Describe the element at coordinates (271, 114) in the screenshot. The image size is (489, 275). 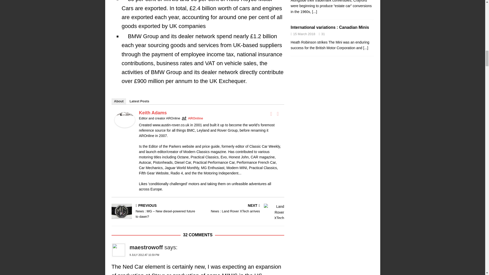
I see `Facebook` at that location.